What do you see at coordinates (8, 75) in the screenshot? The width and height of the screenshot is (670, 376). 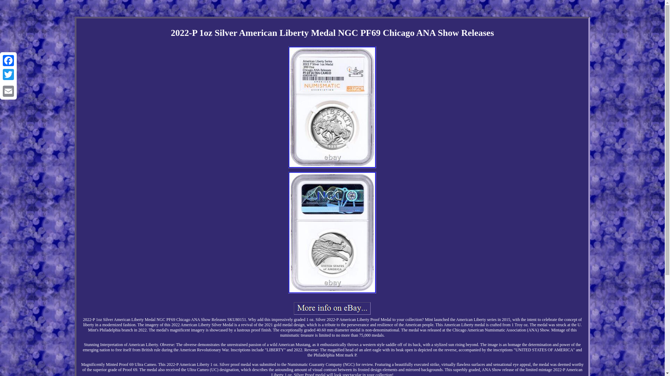 I see `Twitter` at bounding box center [8, 75].